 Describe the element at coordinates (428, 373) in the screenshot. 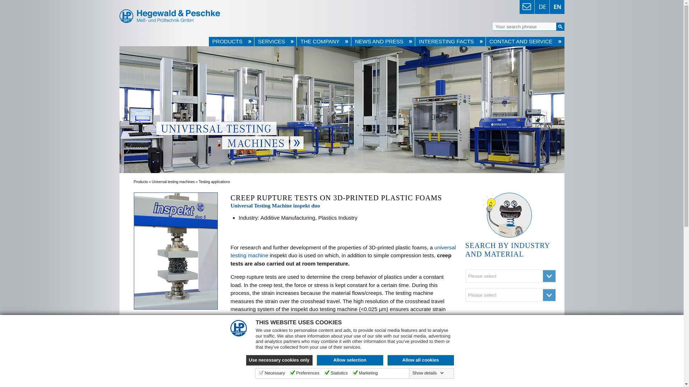

I see `Show details` at that location.